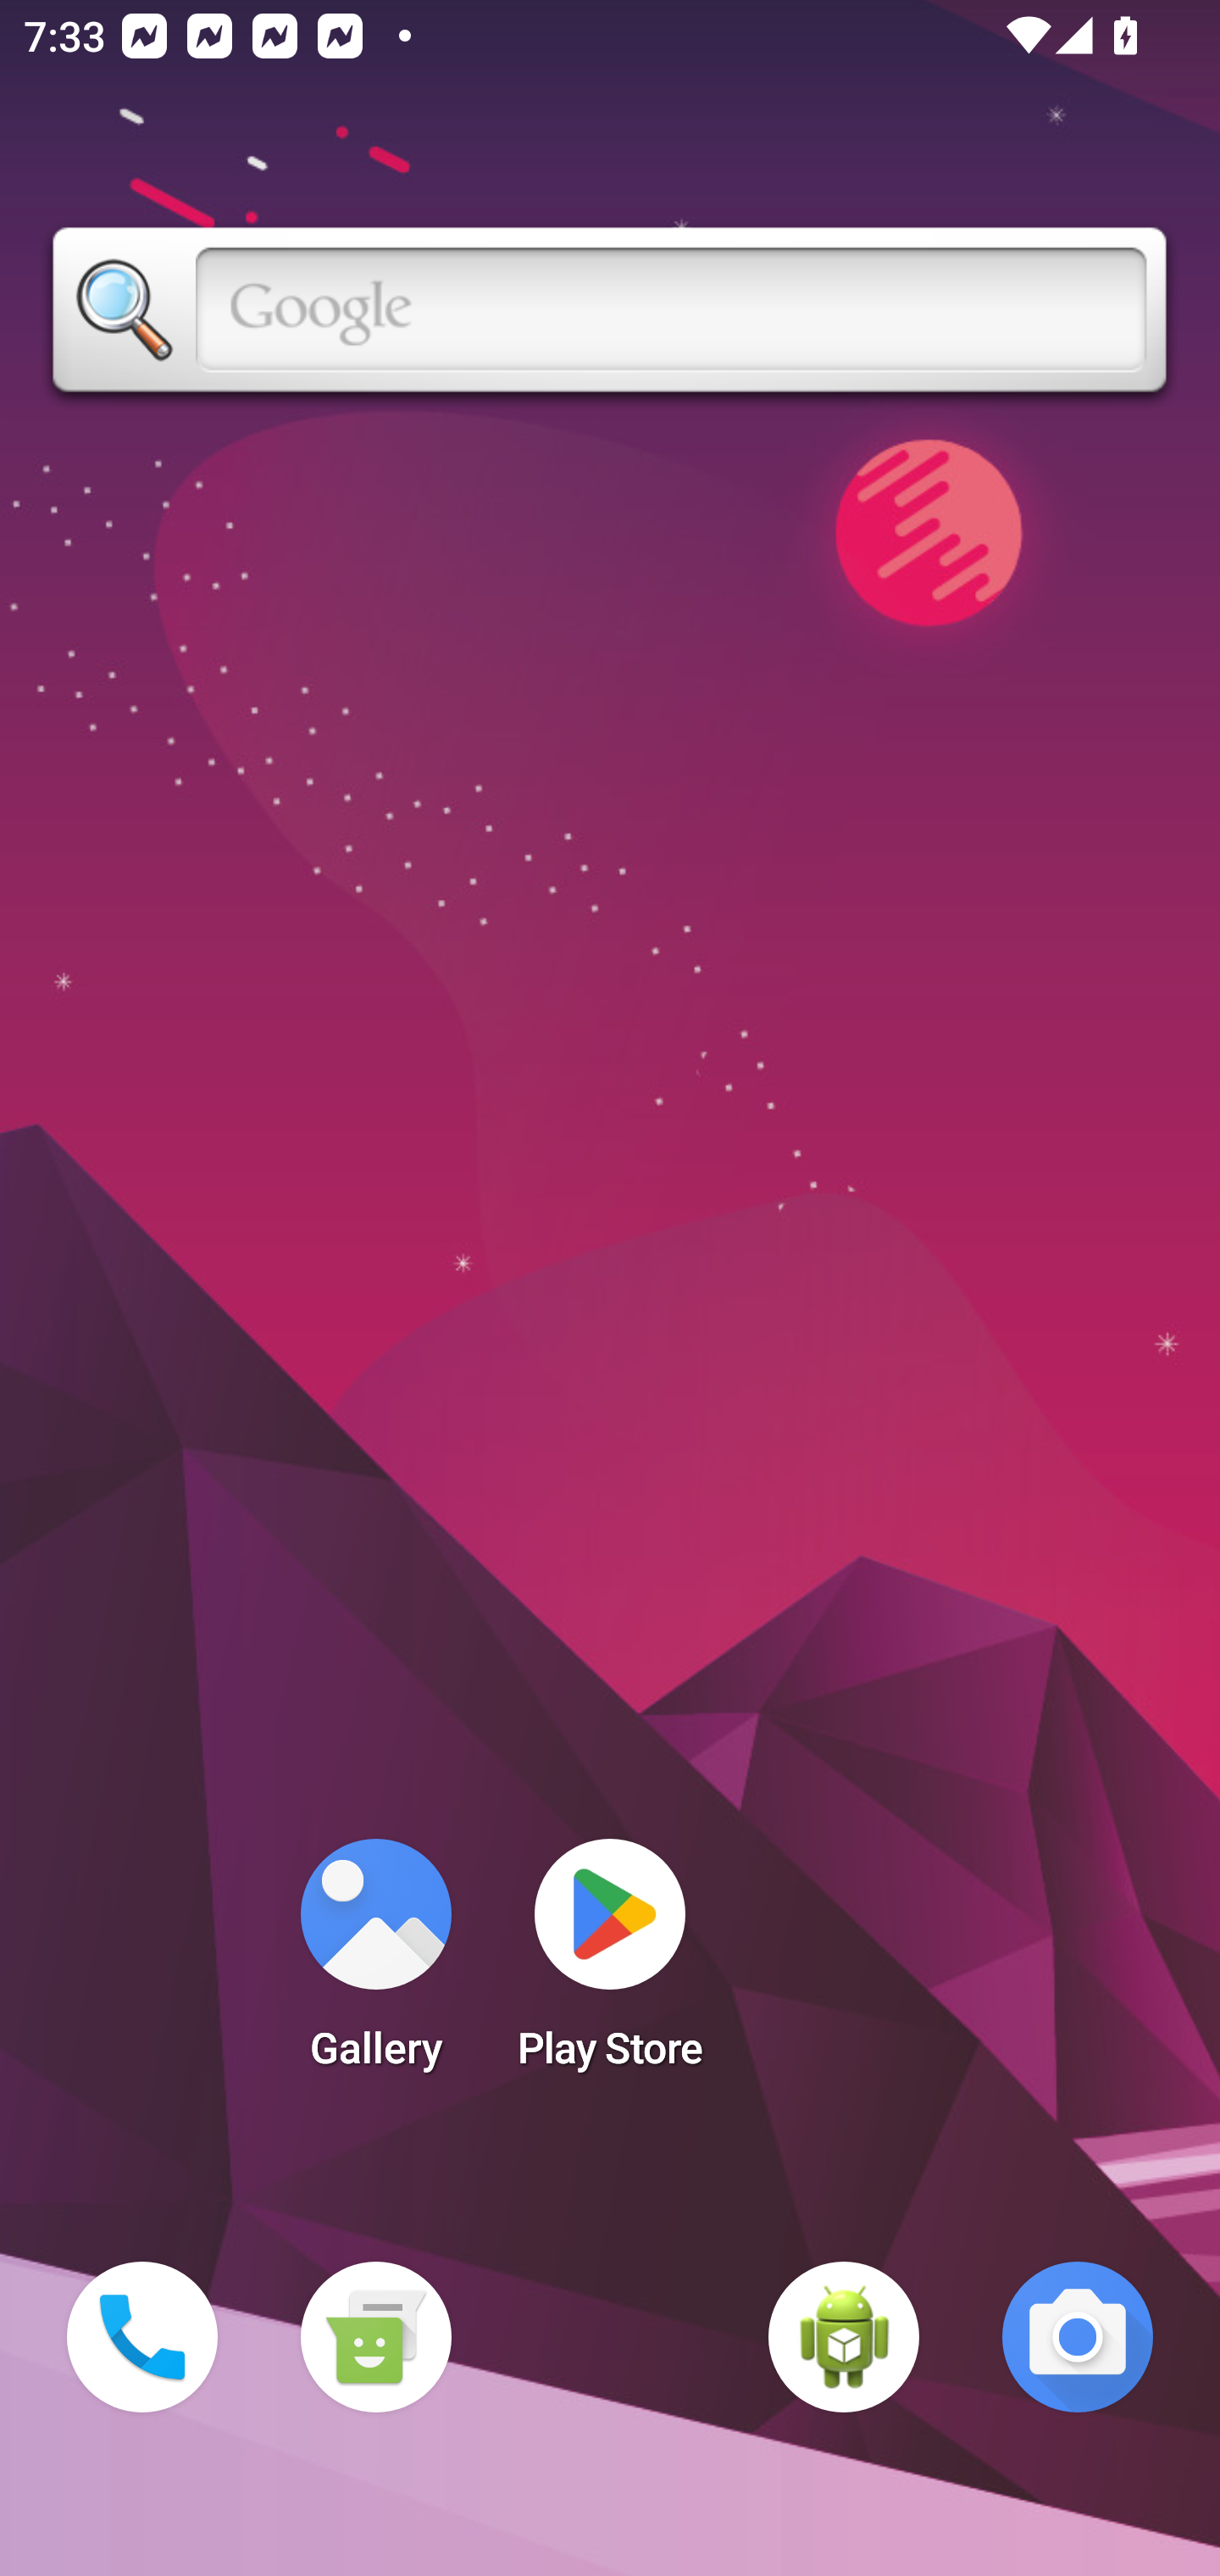  I want to click on Camera, so click(1078, 2337).